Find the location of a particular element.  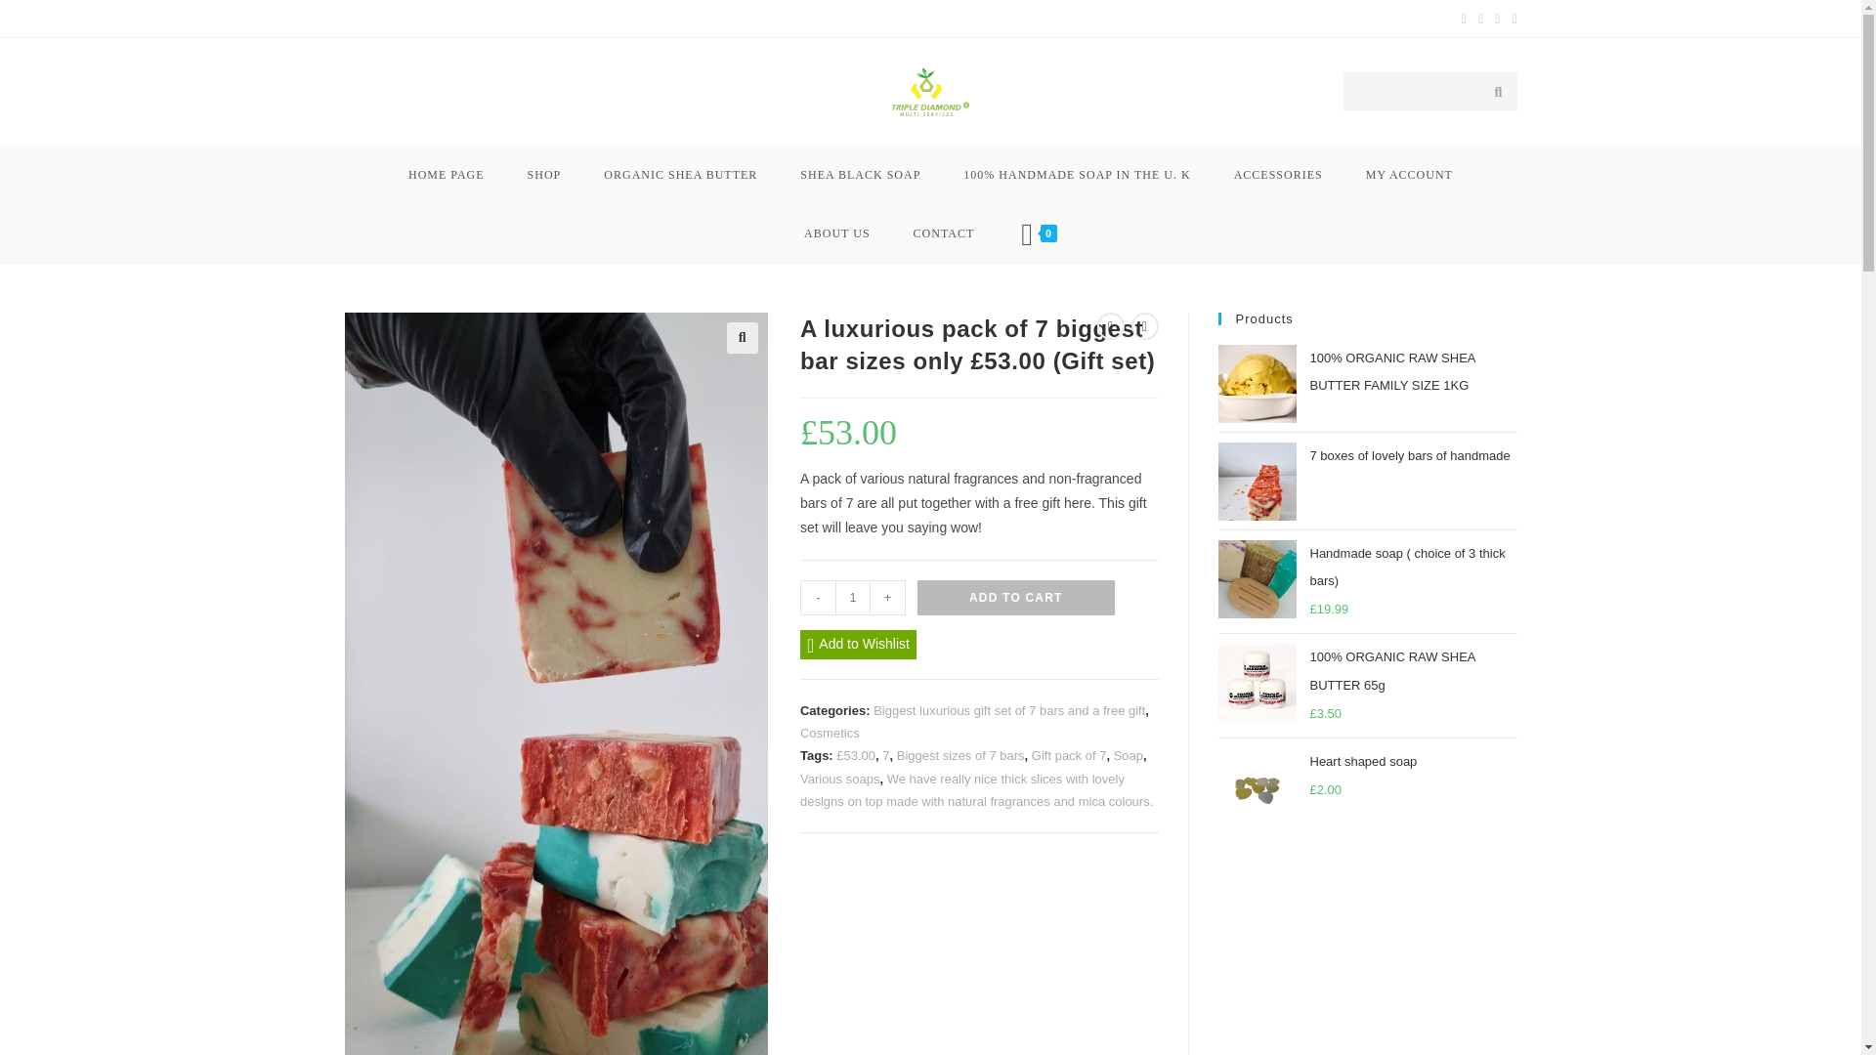

SHOP is located at coordinates (545, 175).